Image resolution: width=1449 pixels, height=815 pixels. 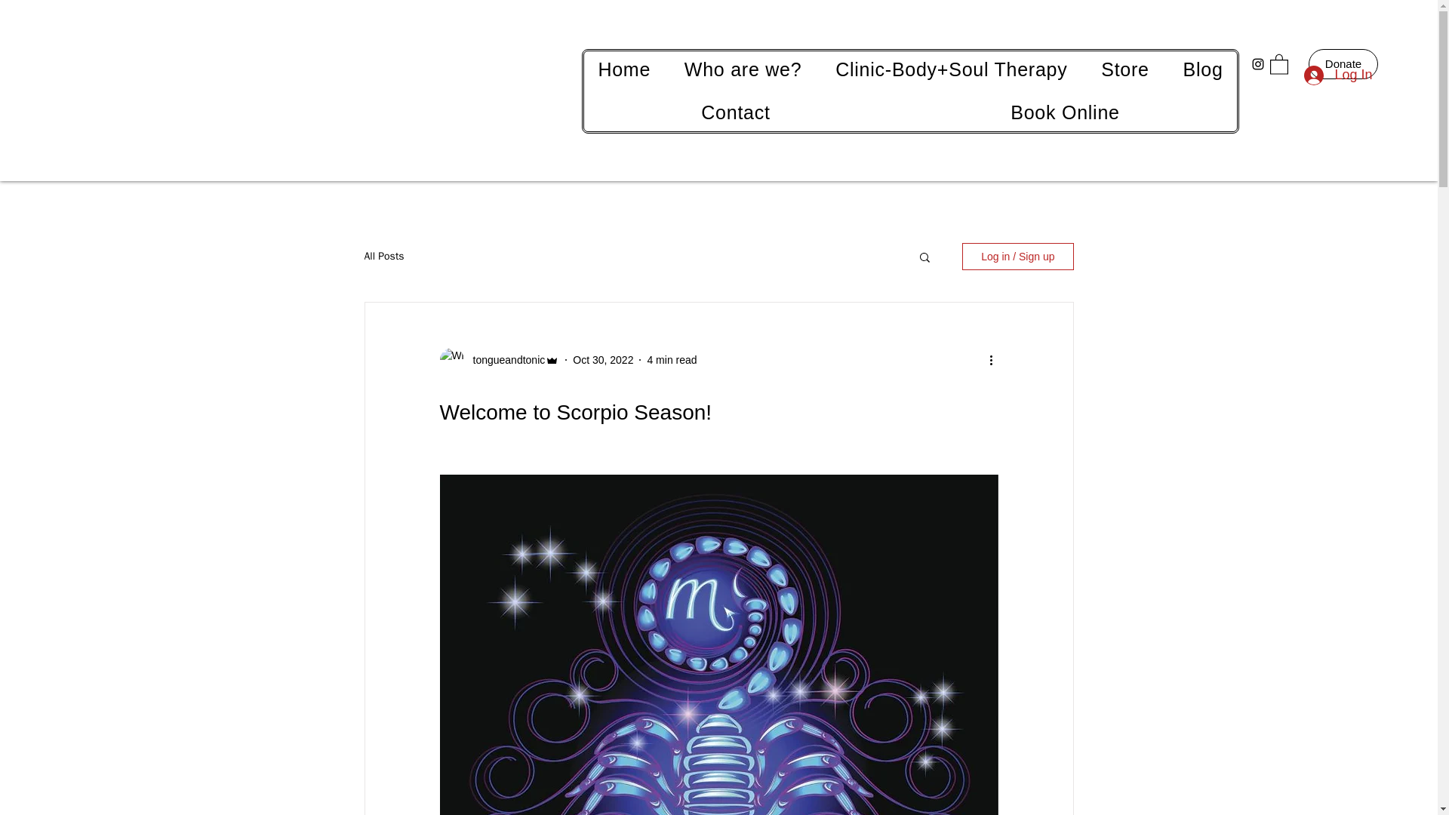 What do you see at coordinates (672, 358) in the screenshot?
I see `4 min read` at bounding box center [672, 358].